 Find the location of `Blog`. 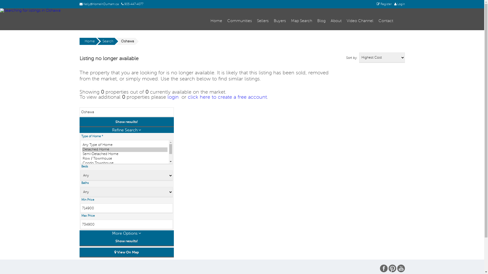

Blog is located at coordinates (321, 21).